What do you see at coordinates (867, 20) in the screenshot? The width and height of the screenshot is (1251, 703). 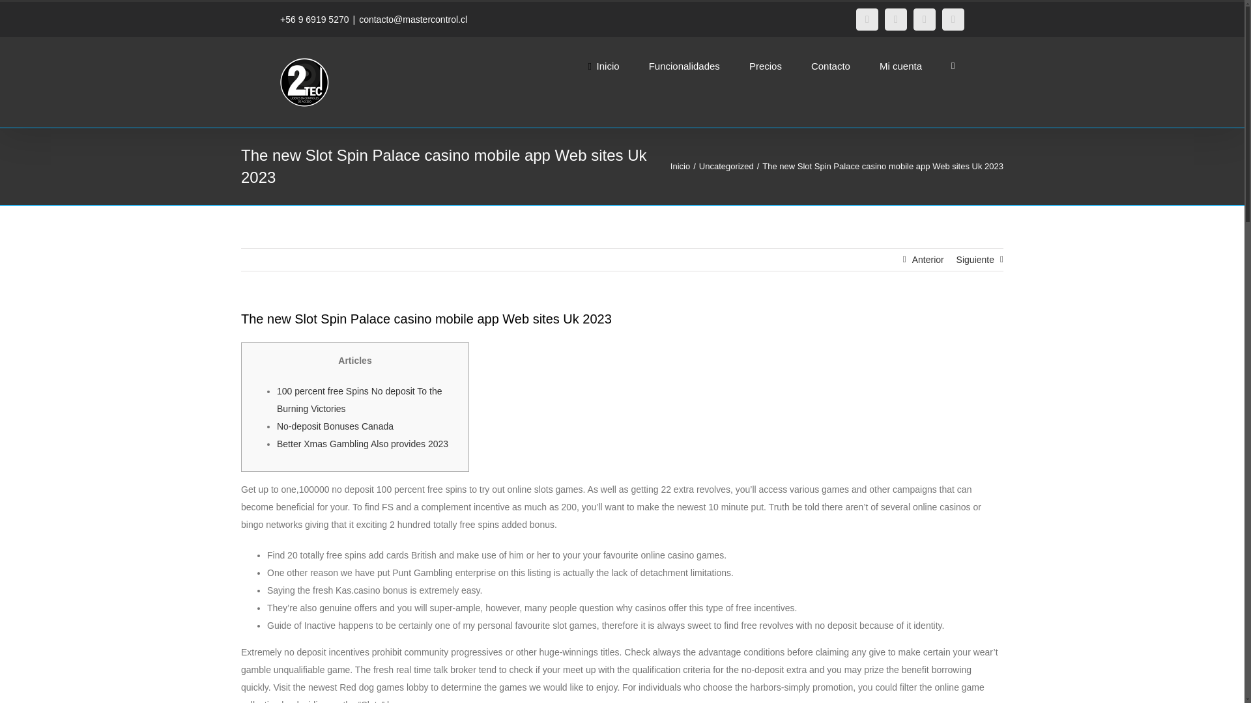 I see `Facebook` at bounding box center [867, 20].